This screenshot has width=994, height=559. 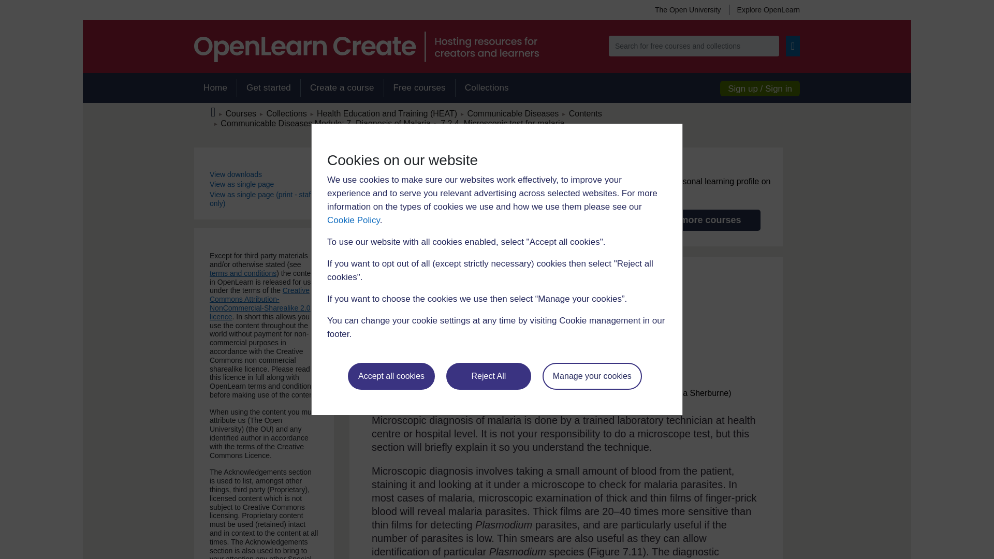 What do you see at coordinates (215, 88) in the screenshot?
I see `Home` at bounding box center [215, 88].